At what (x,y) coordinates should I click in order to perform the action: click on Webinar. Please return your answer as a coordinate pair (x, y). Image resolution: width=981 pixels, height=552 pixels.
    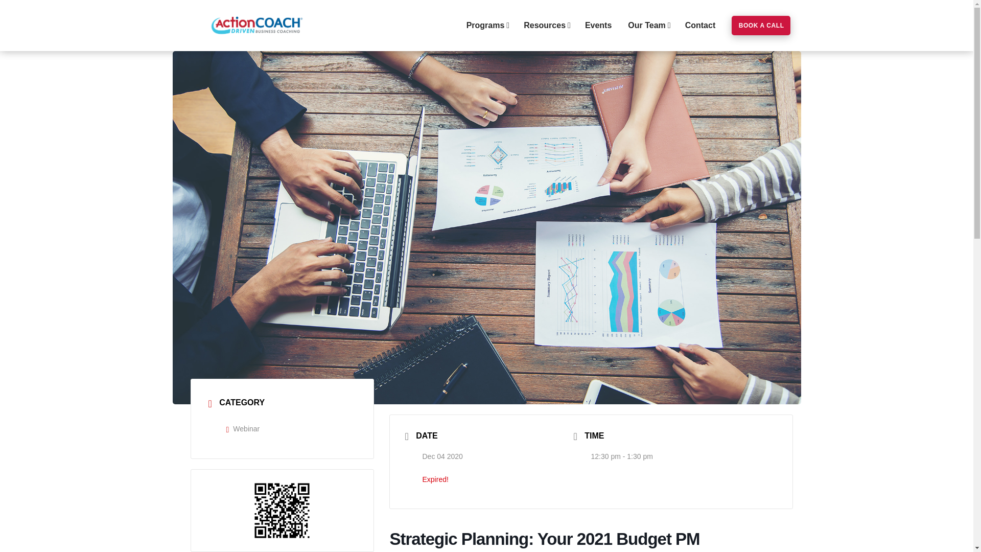
    Looking at the image, I should click on (242, 428).